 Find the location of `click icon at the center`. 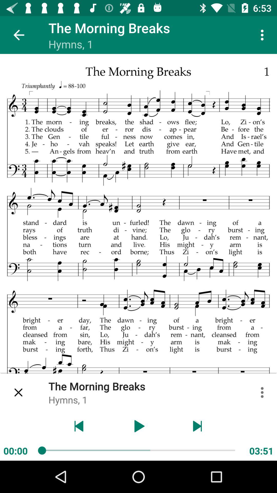

click icon at the center is located at coordinates (138, 257).